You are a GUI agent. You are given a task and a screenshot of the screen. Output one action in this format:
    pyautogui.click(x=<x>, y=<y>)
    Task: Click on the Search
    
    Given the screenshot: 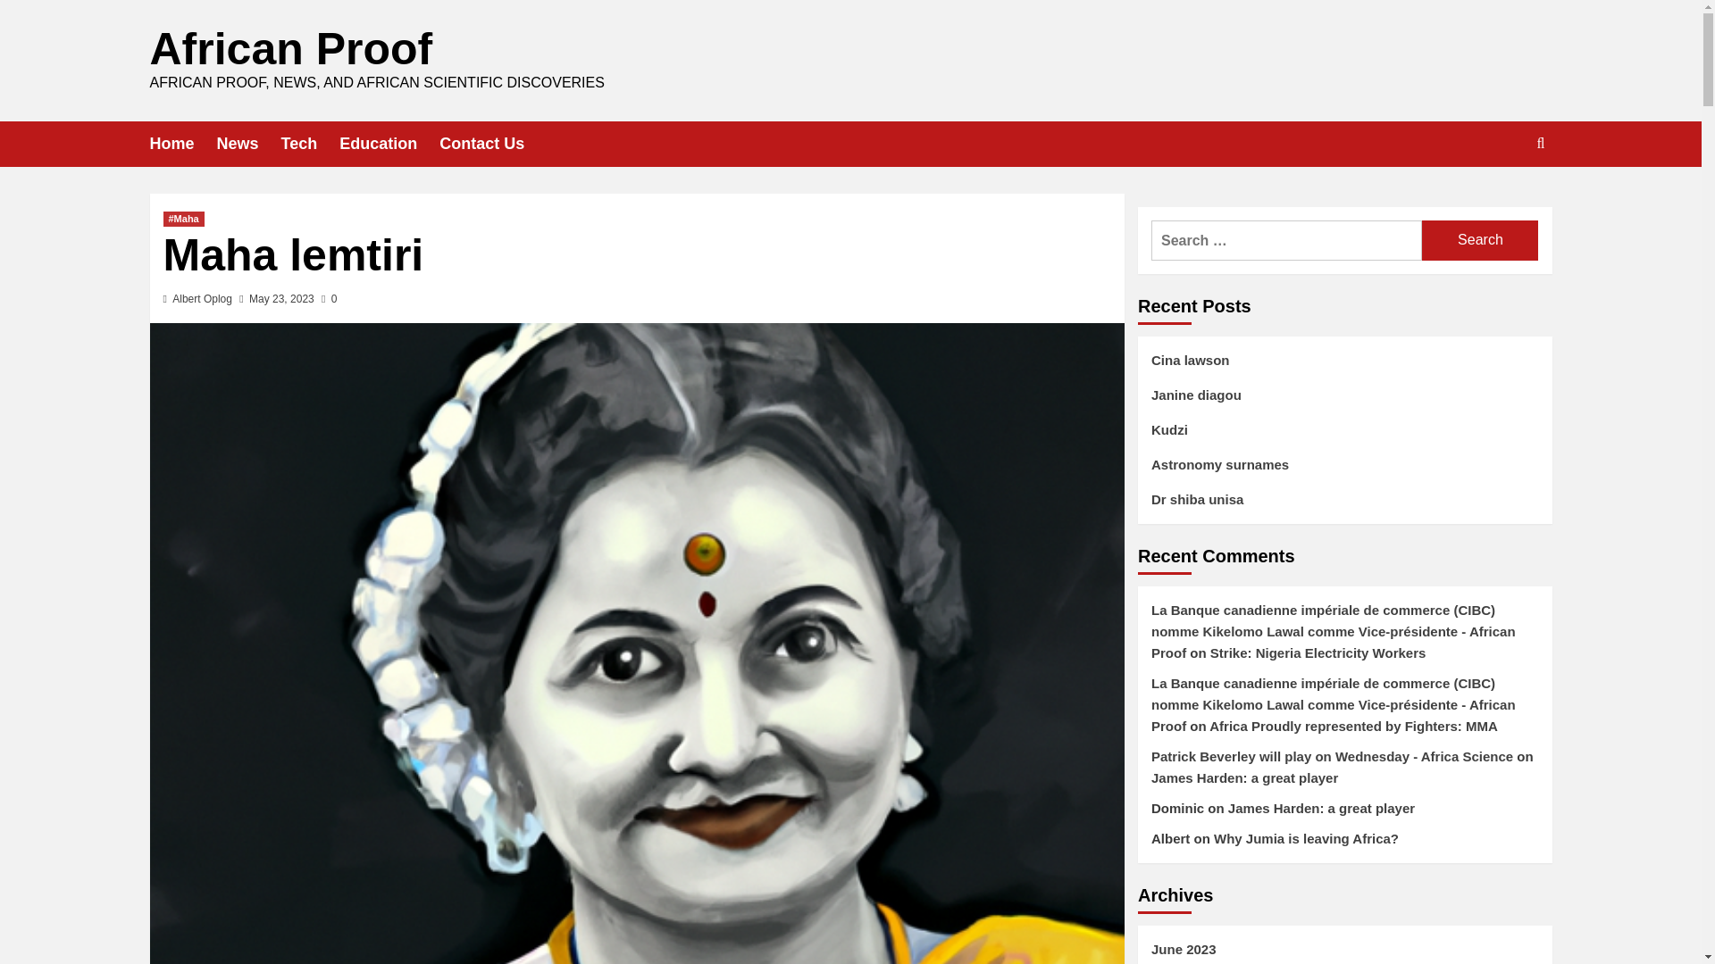 What is the action you would take?
    pyautogui.click(x=1479, y=240)
    